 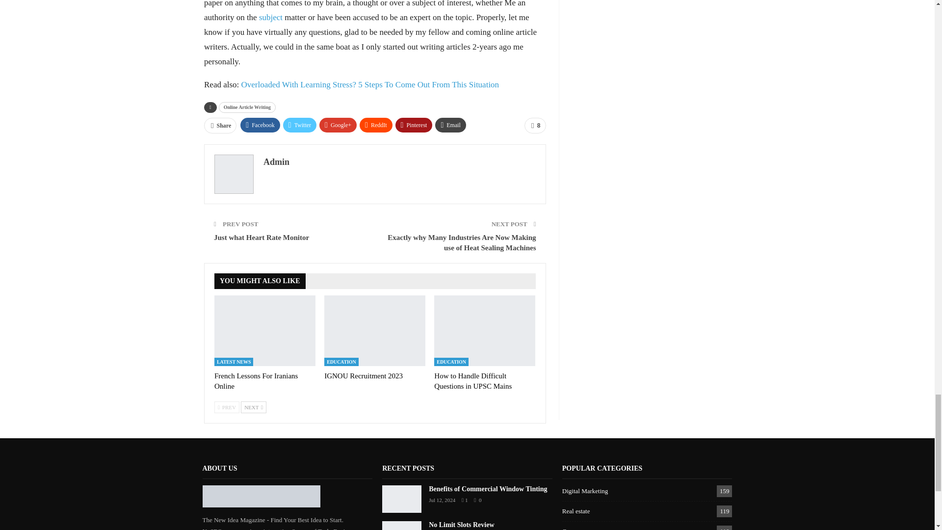 I want to click on French Lessons For Iranians Online, so click(x=265, y=331).